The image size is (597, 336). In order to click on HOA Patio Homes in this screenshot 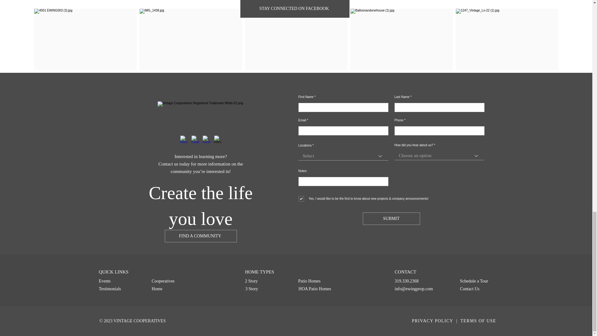, I will do `click(321, 289)`.